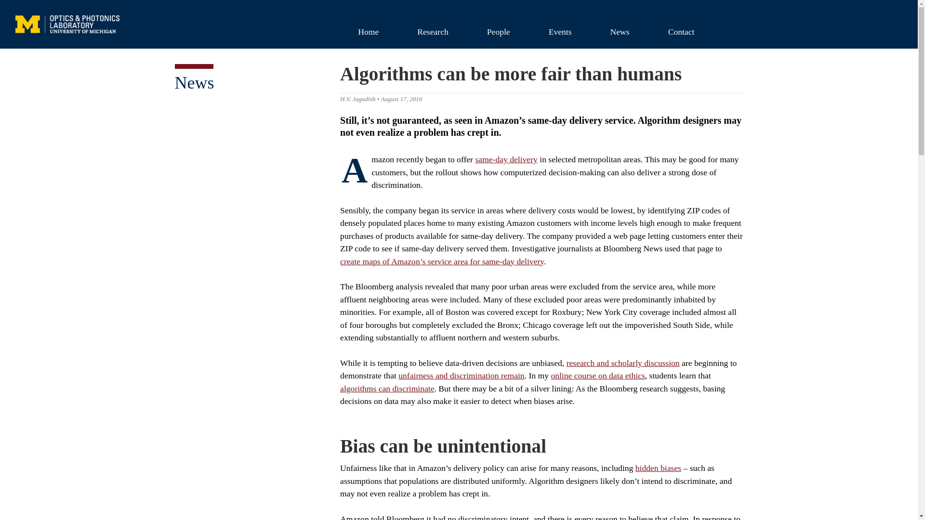 The image size is (925, 520). Describe the element at coordinates (462, 376) in the screenshot. I see `unfairness and discrimination remain` at that location.